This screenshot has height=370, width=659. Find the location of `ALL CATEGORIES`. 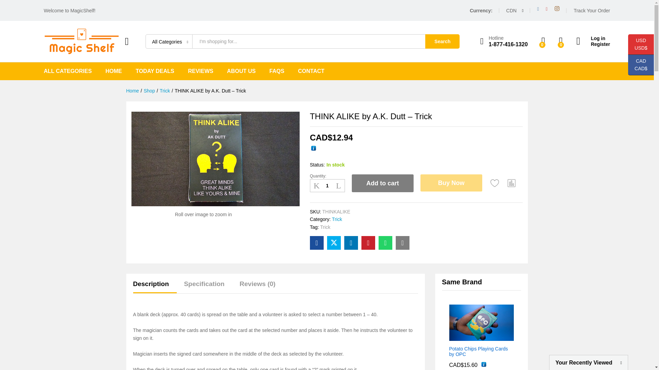

ALL CATEGORIES is located at coordinates (68, 71).